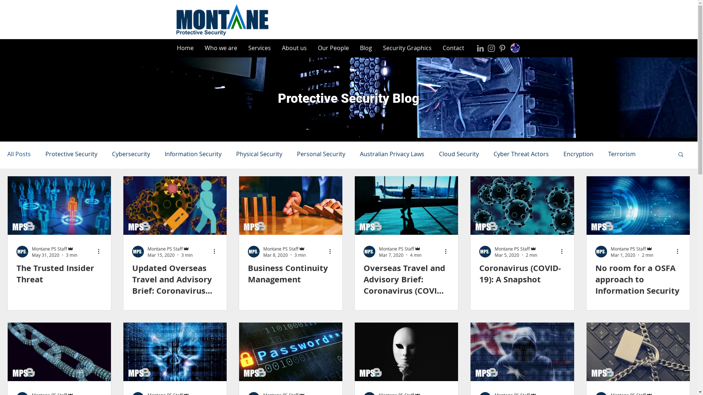 This screenshot has height=395, width=703. Describe the element at coordinates (259, 154) in the screenshot. I see `Physical Security` at that location.